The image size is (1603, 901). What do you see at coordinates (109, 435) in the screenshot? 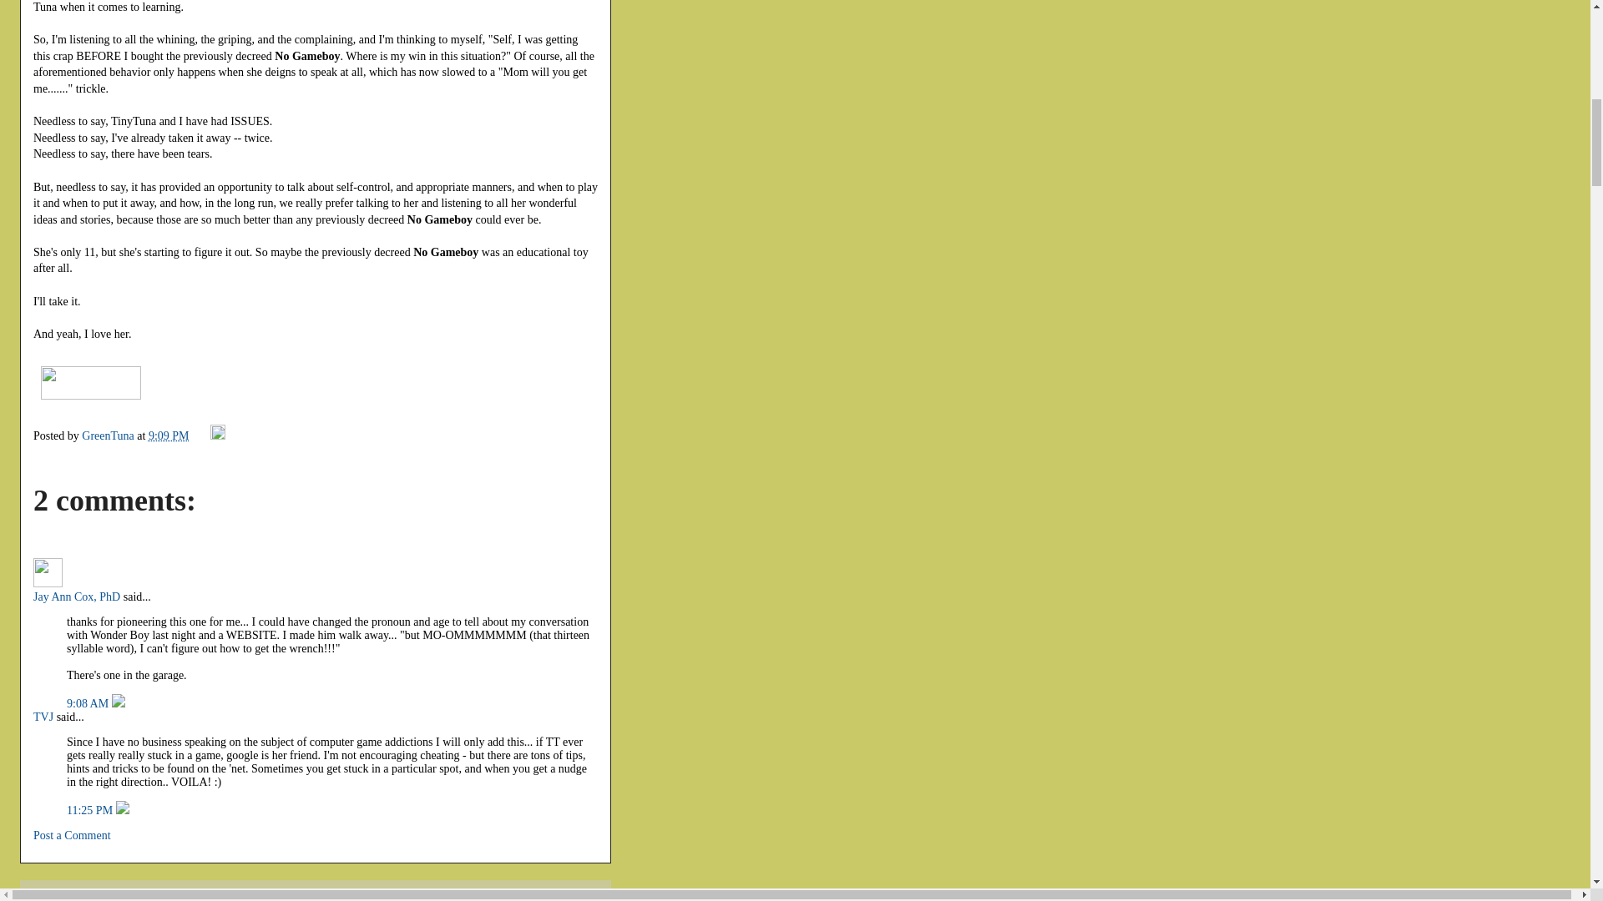
I see `author profile` at bounding box center [109, 435].